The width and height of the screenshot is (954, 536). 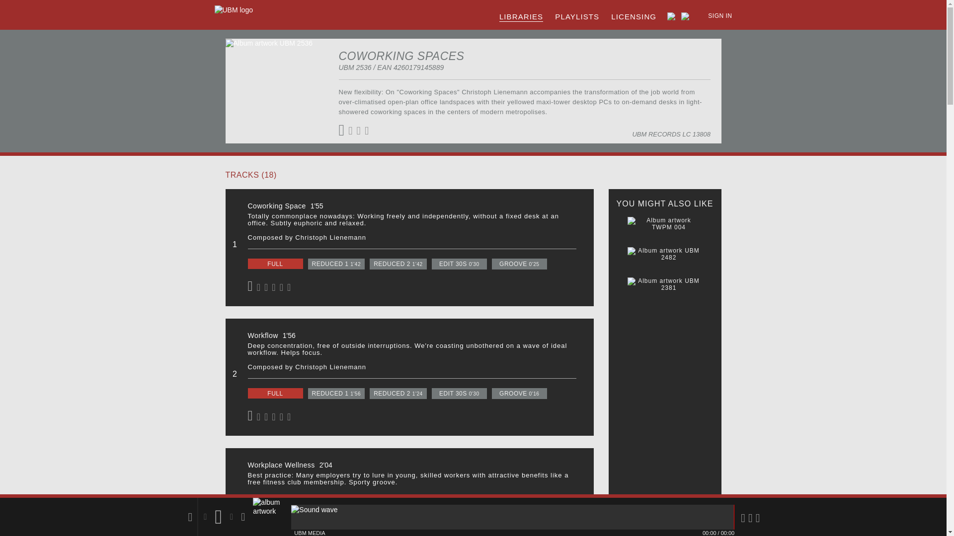 I want to click on GROOVE 0'25, so click(x=519, y=264).